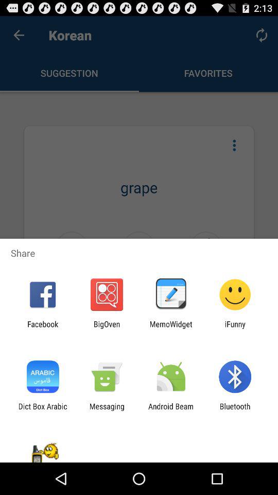  What do you see at coordinates (107, 328) in the screenshot?
I see `press the icon next to the facebook` at bounding box center [107, 328].